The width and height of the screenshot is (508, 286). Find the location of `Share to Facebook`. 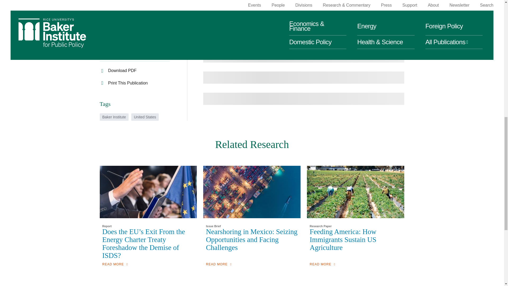

Share to Facebook is located at coordinates (113, 15).